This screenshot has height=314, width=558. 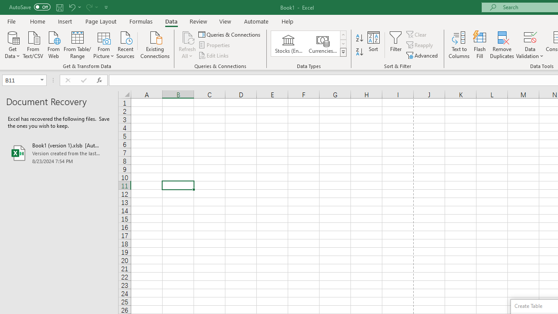 What do you see at coordinates (53, 44) in the screenshot?
I see `From Web` at bounding box center [53, 44].